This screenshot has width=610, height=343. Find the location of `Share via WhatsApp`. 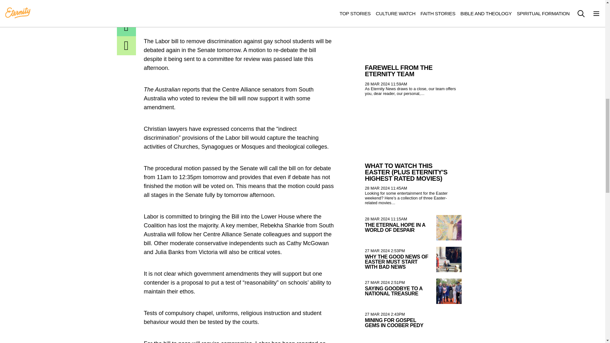

Share via WhatsApp is located at coordinates (126, 9).